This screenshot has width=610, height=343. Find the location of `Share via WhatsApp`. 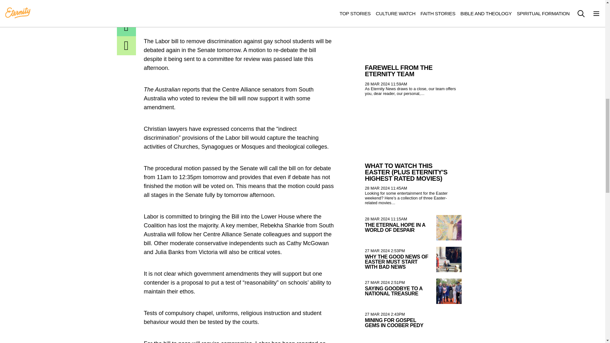

Share via WhatsApp is located at coordinates (126, 9).